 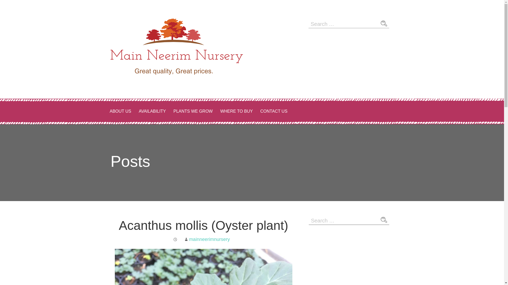 I want to click on WHERE TO BUY, so click(x=236, y=111).